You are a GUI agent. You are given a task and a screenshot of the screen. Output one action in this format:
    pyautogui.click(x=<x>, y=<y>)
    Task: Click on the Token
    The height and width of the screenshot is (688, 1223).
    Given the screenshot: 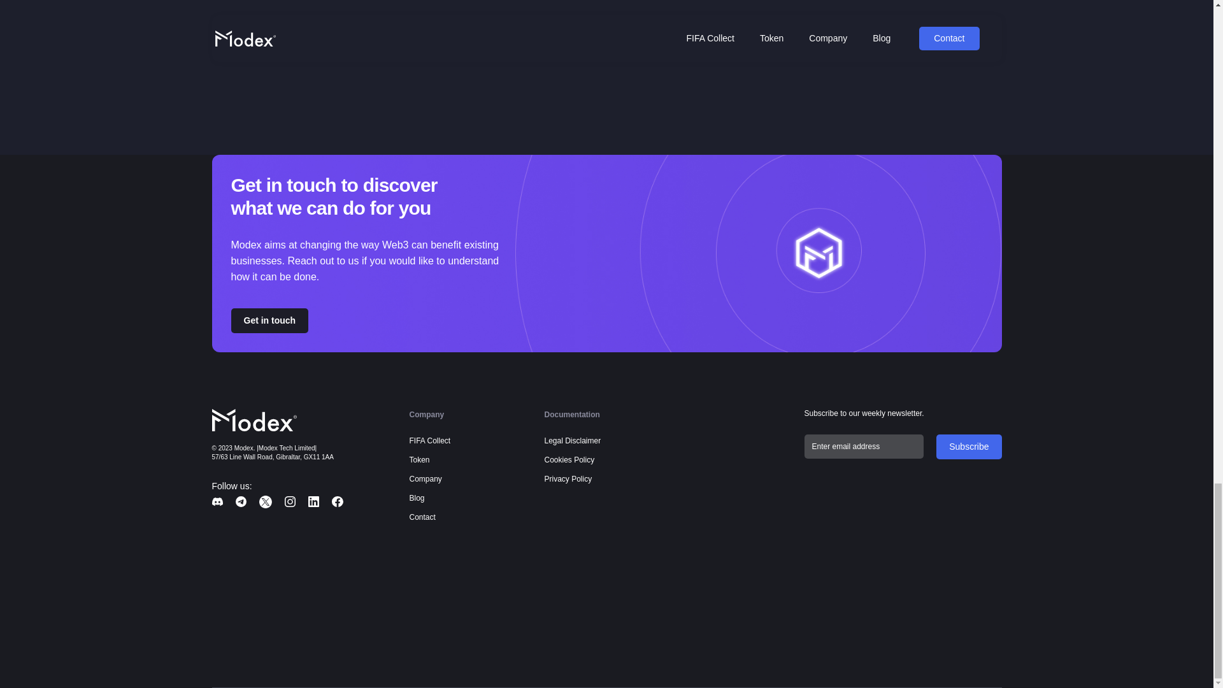 What is the action you would take?
    pyautogui.click(x=418, y=460)
    